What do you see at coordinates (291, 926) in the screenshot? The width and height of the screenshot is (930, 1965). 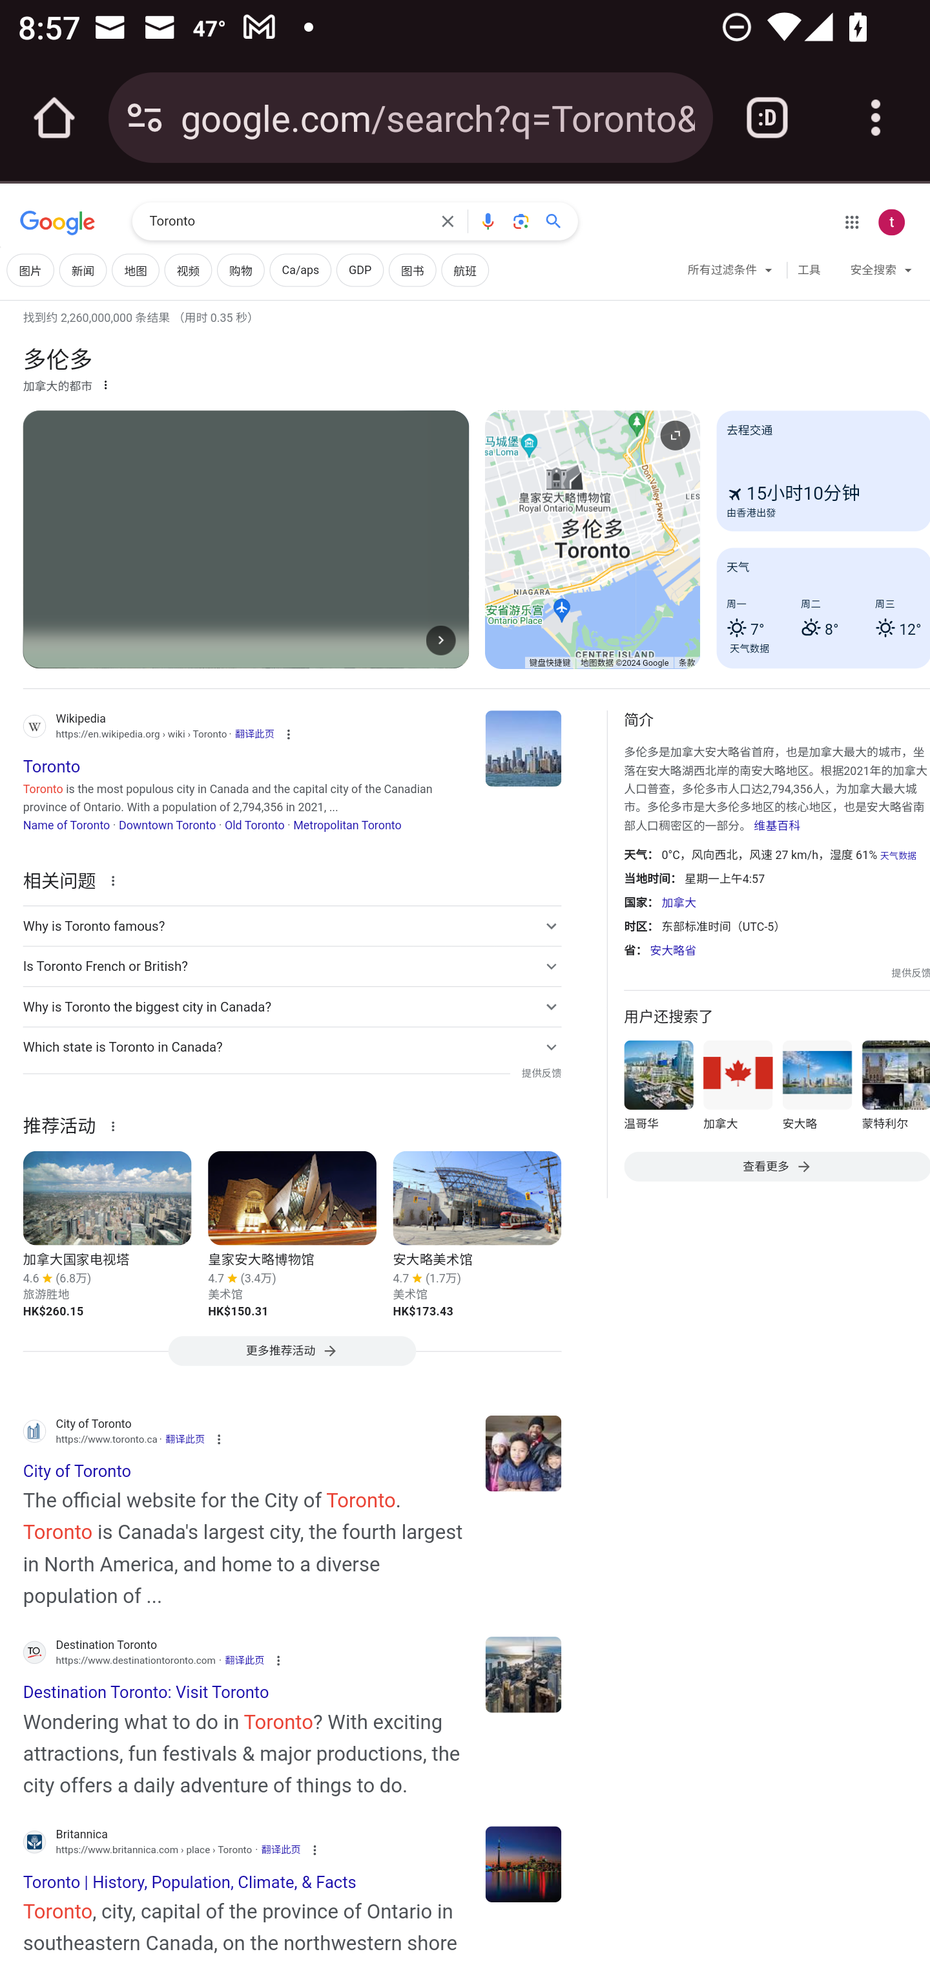 I see `Why is Toronto famous?` at bounding box center [291, 926].